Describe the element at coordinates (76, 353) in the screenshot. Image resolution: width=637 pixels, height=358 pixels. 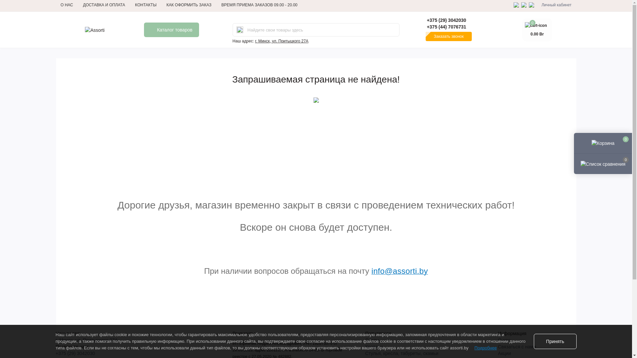
I see `+375 (29) 3042030` at that location.